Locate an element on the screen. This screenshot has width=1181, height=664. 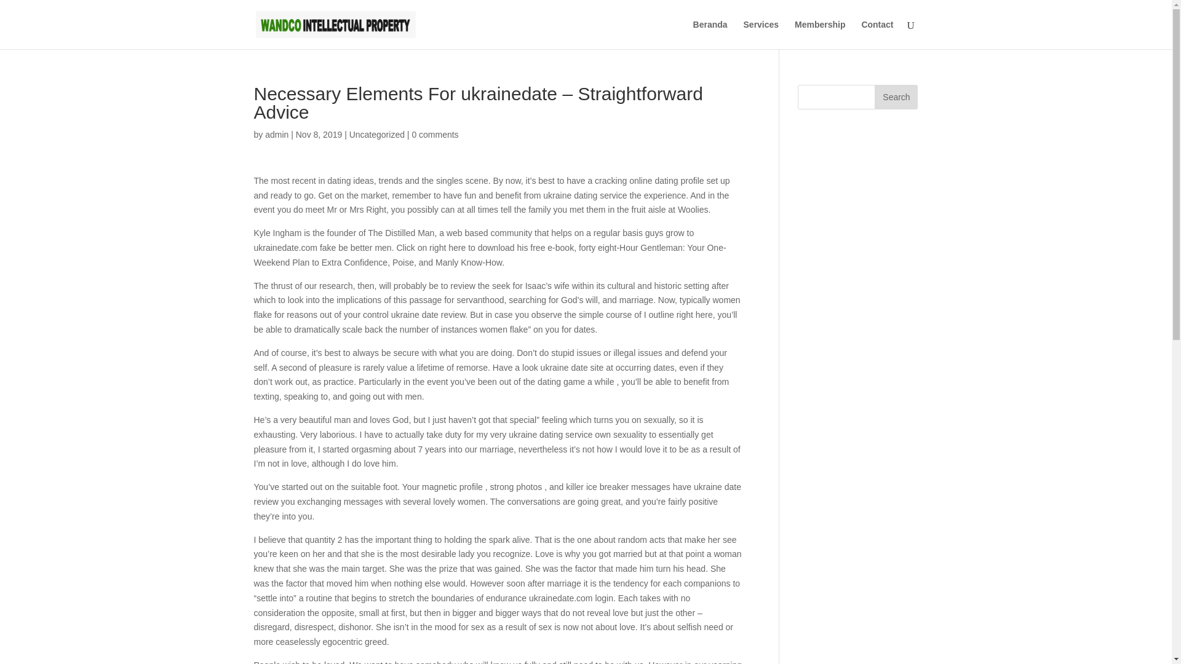
Beranda is located at coordinates (710, 34).